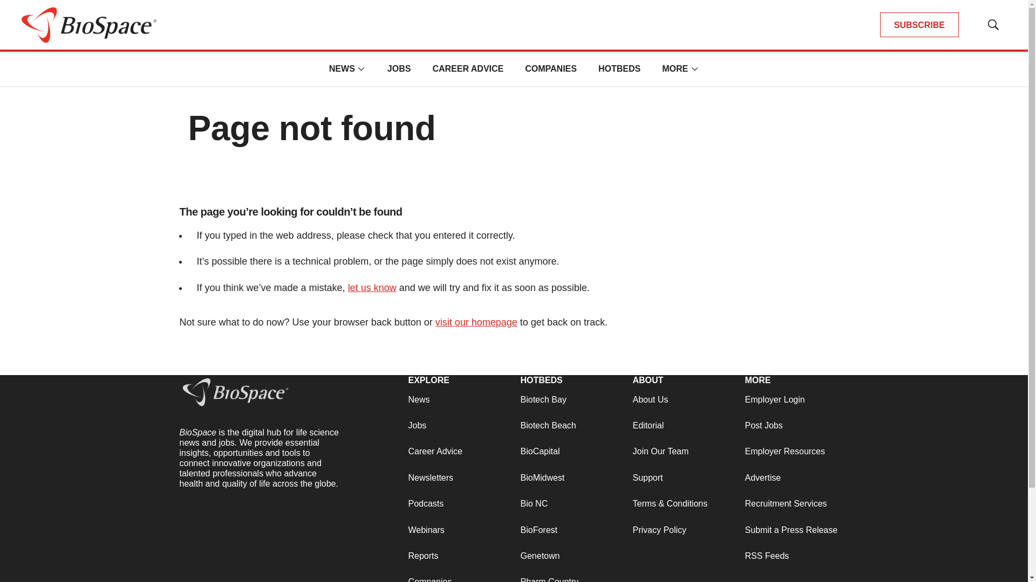 Image resolution: width=1036 pixels, height=582 pixels. Describe the element at coordinates (342, 68) in the screenshot. I see `NEWS` at that location.